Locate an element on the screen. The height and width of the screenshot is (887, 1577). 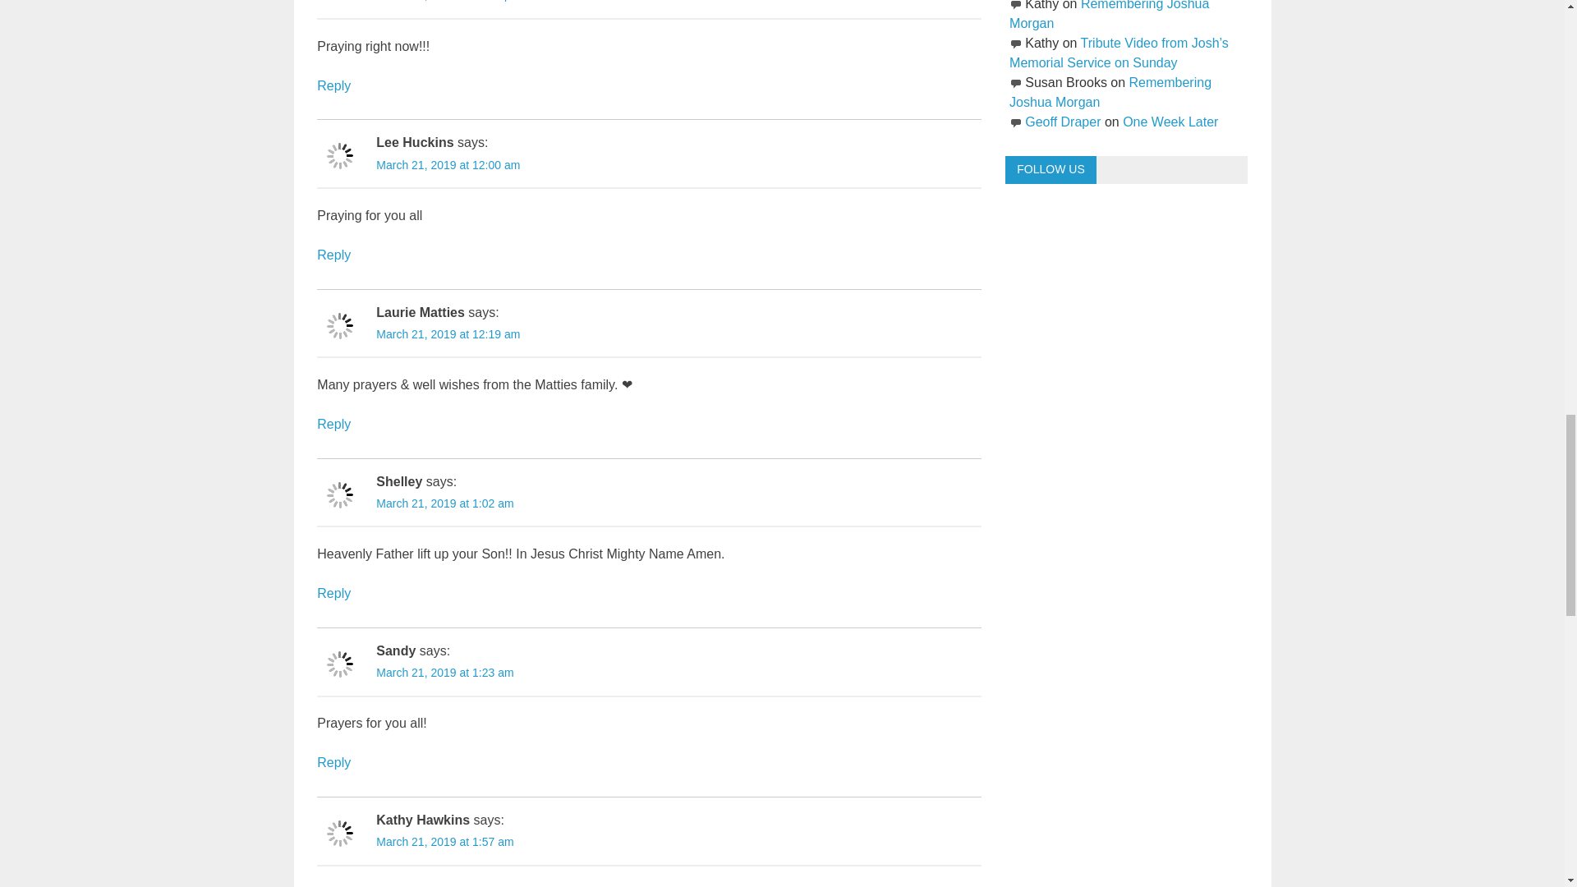
Reply is located at coordinates (333, 255).